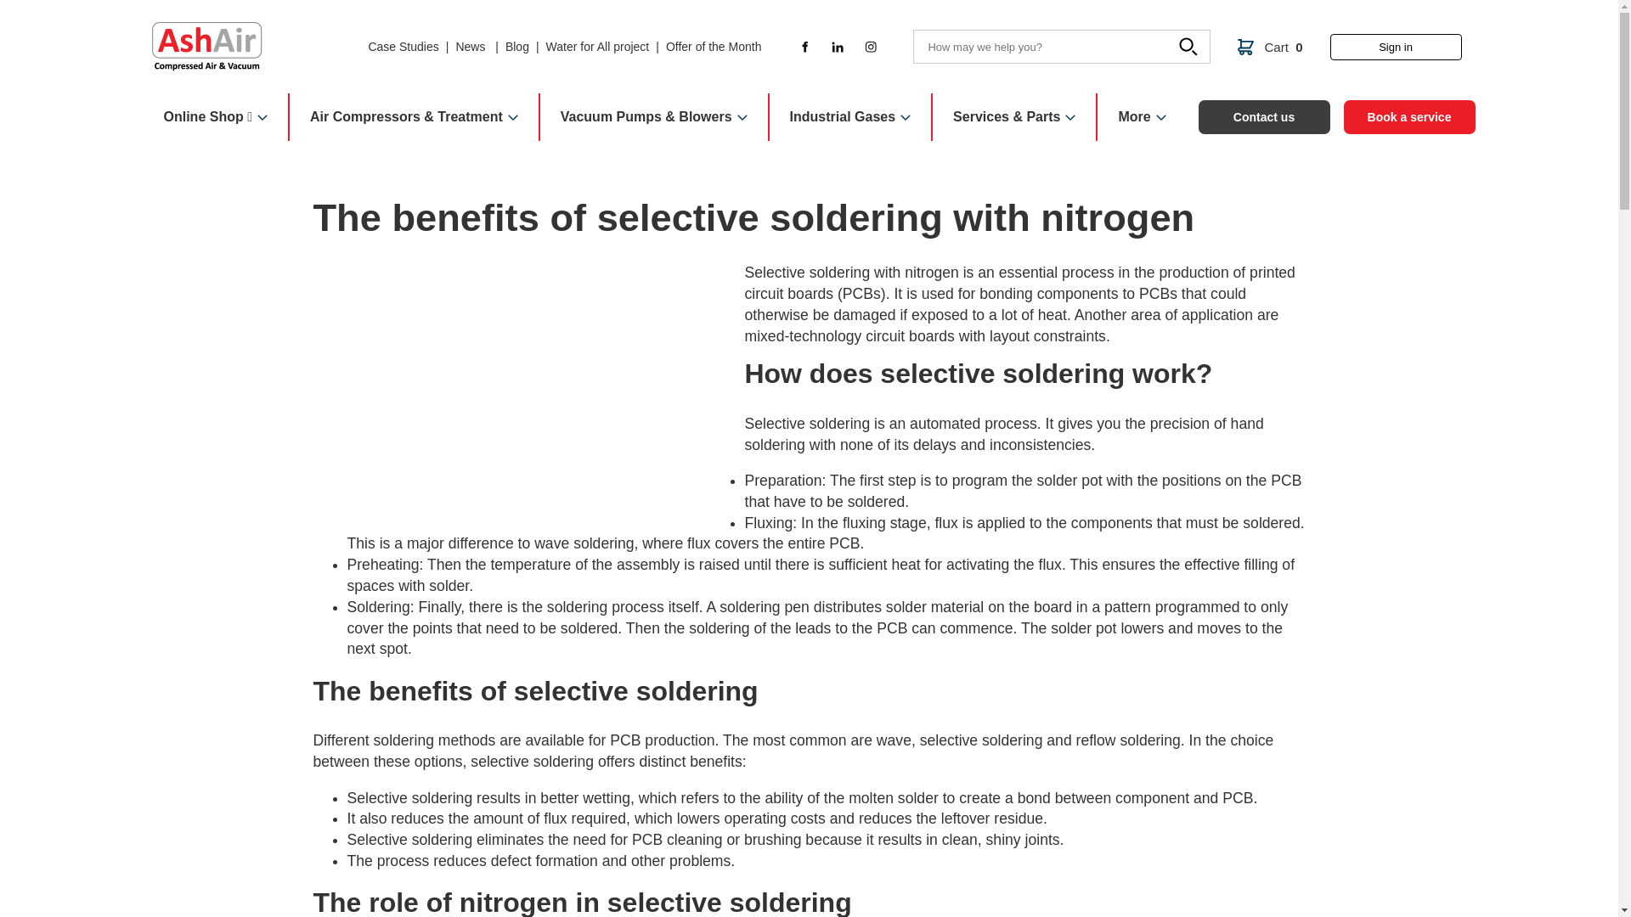 This screenshot has width=1631, height=917. Describe the element at coordinates (1396, 47) in the screenshot. I see `Returning customers login` at that location.